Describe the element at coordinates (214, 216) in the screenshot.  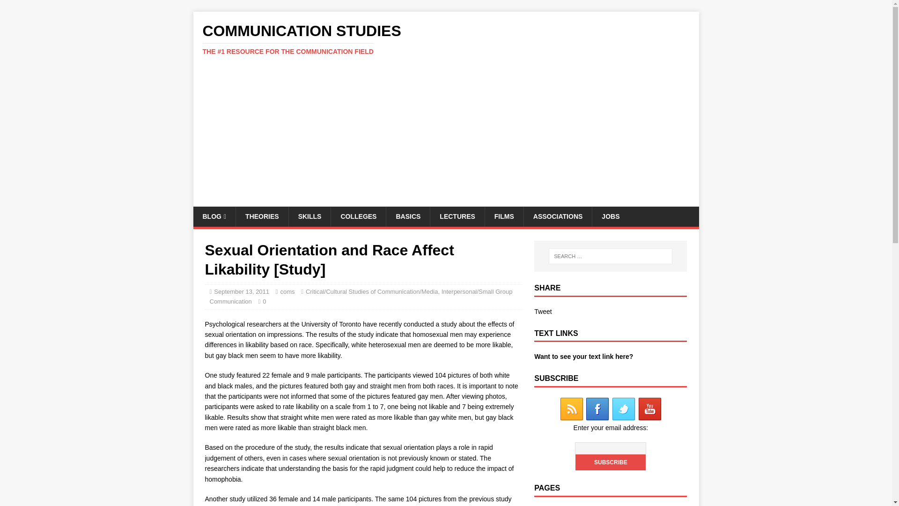
I see `Communication Studies` at that location.